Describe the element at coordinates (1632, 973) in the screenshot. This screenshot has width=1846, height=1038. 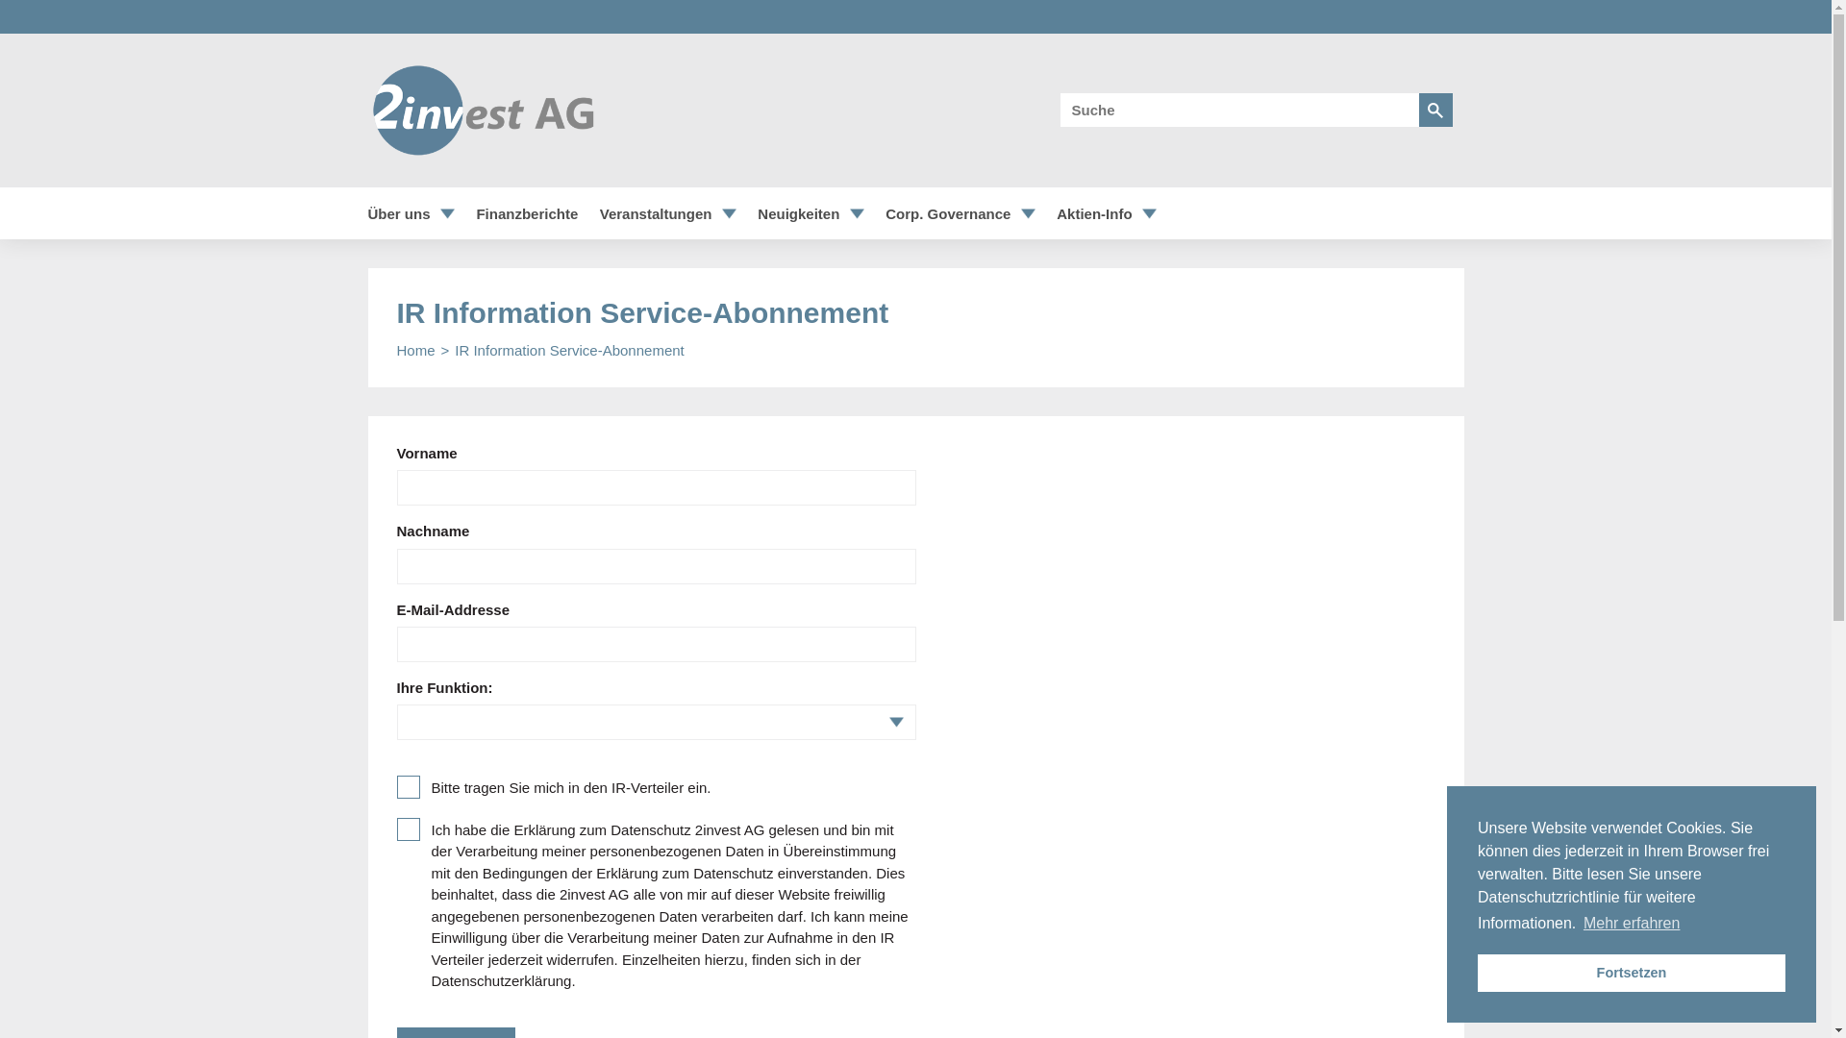
I see `Fortsetzen` at that location.